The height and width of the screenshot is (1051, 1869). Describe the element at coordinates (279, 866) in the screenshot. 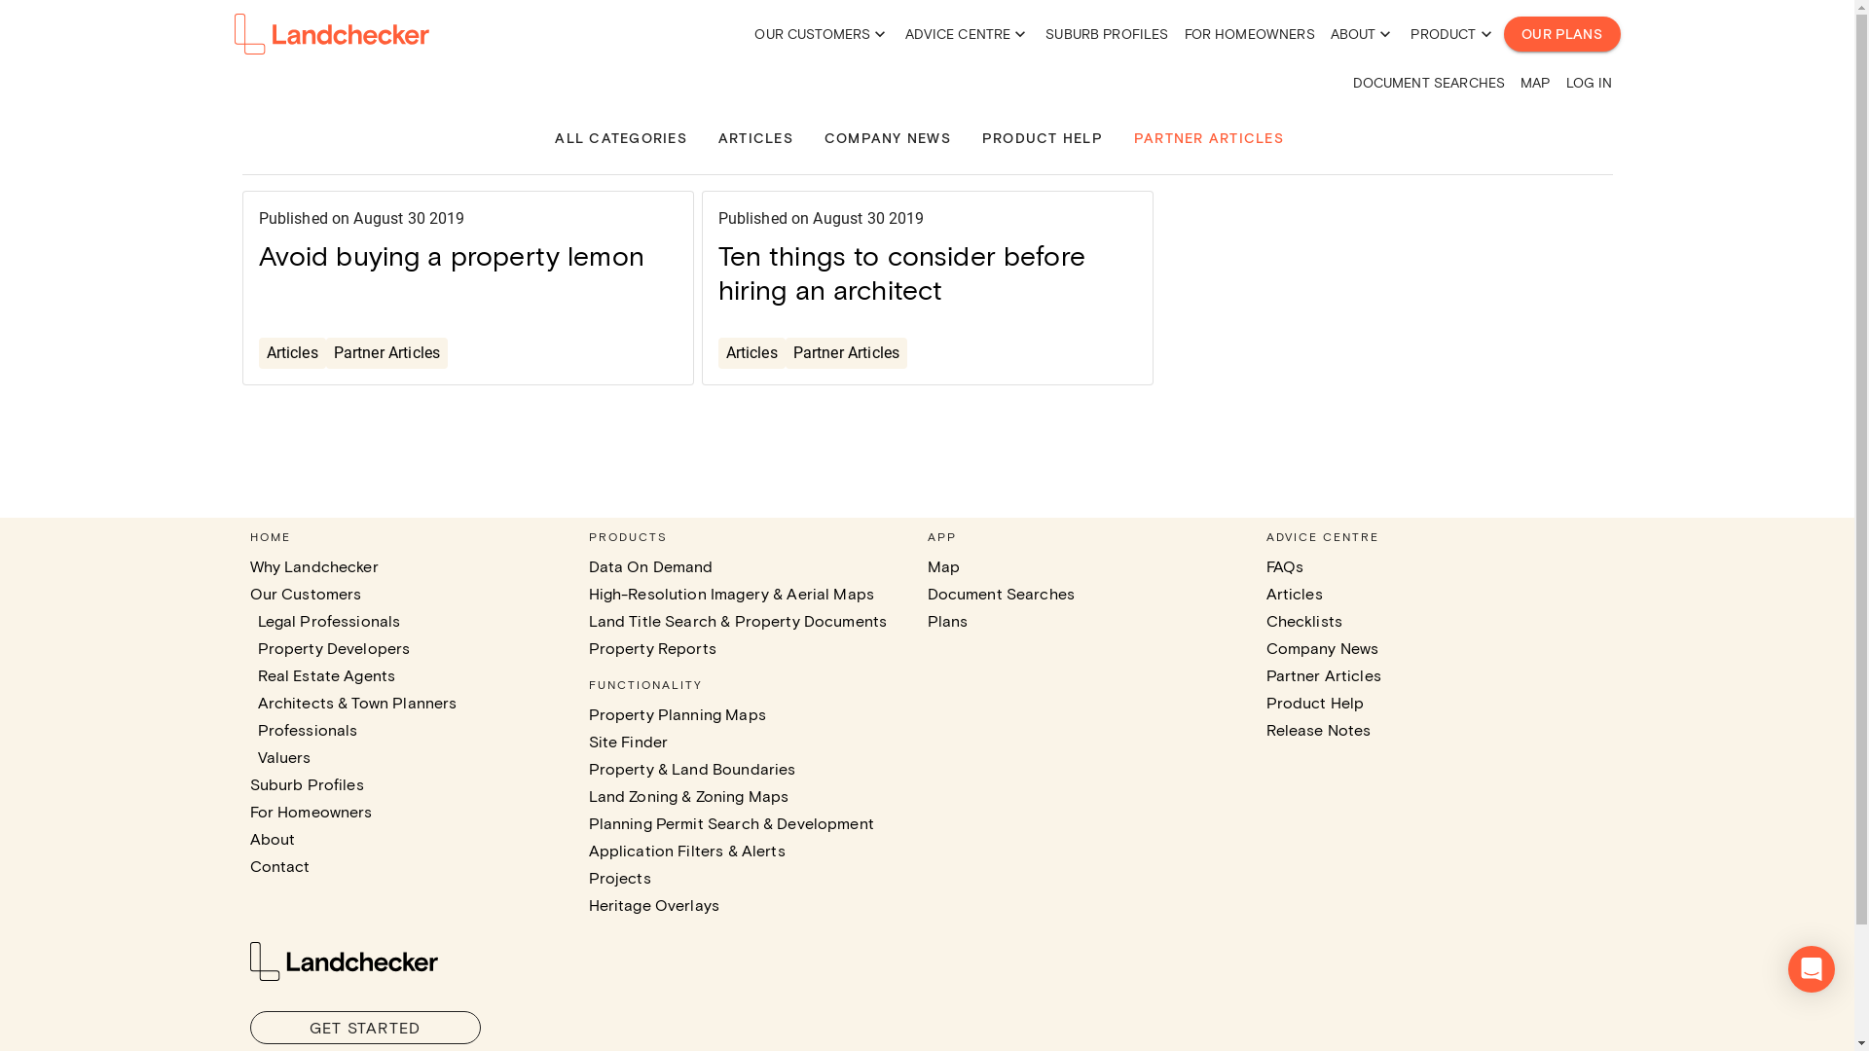

I see `Contact` at that location.